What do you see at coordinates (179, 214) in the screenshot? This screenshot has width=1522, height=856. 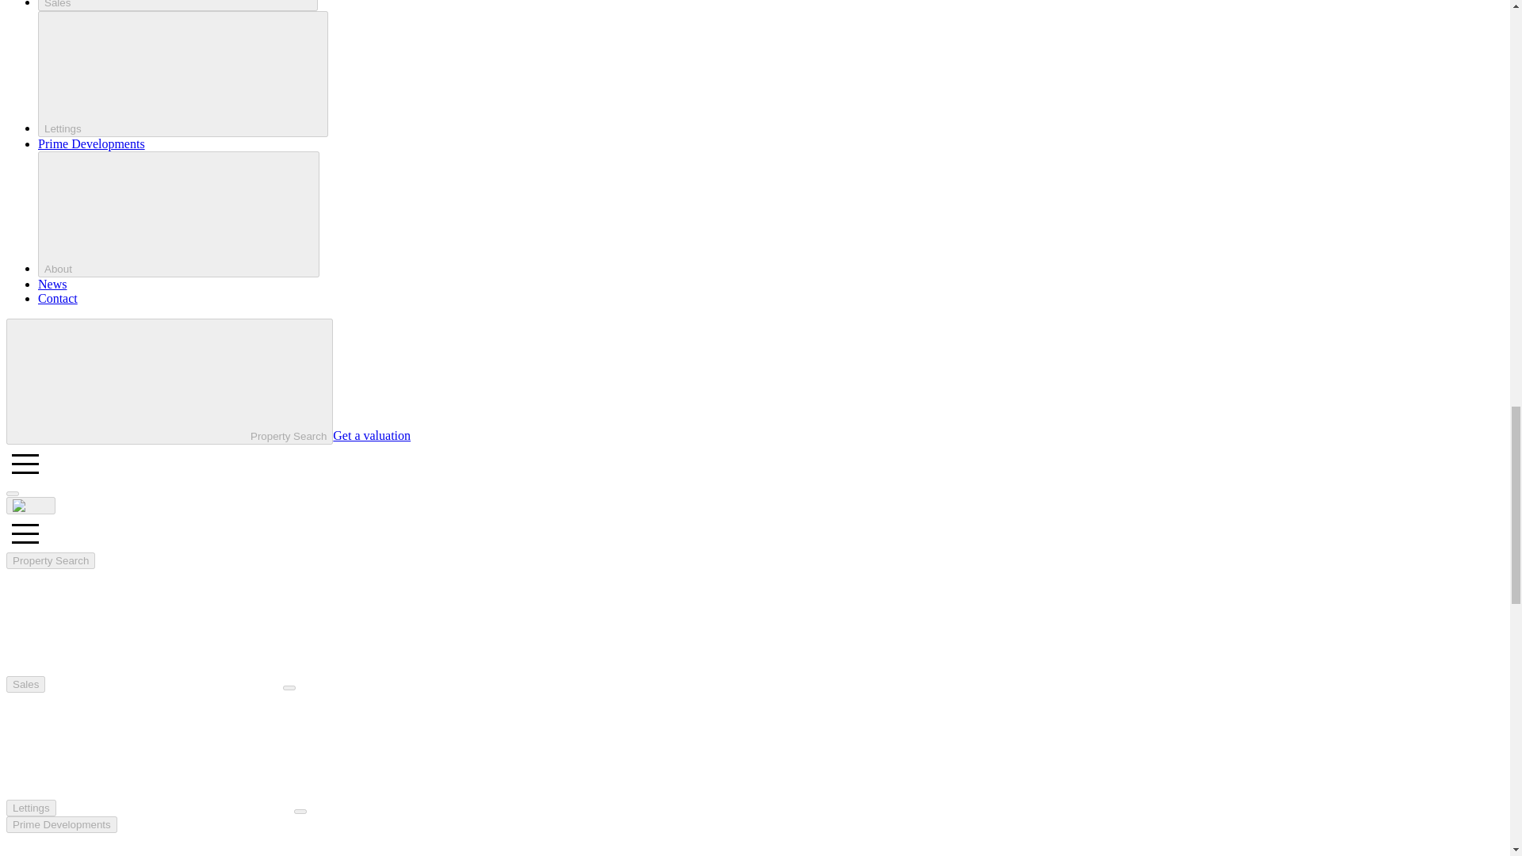 I see `About` at bounding box center [179, 214].